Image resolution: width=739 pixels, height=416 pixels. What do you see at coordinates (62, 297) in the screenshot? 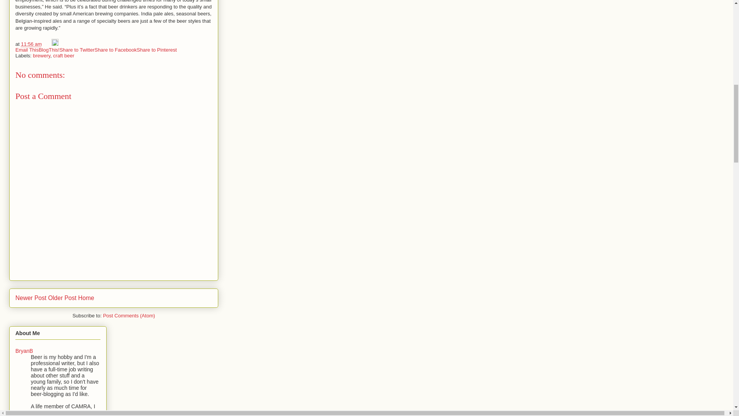
I see `Older Post` at bounding box center [62, 297].